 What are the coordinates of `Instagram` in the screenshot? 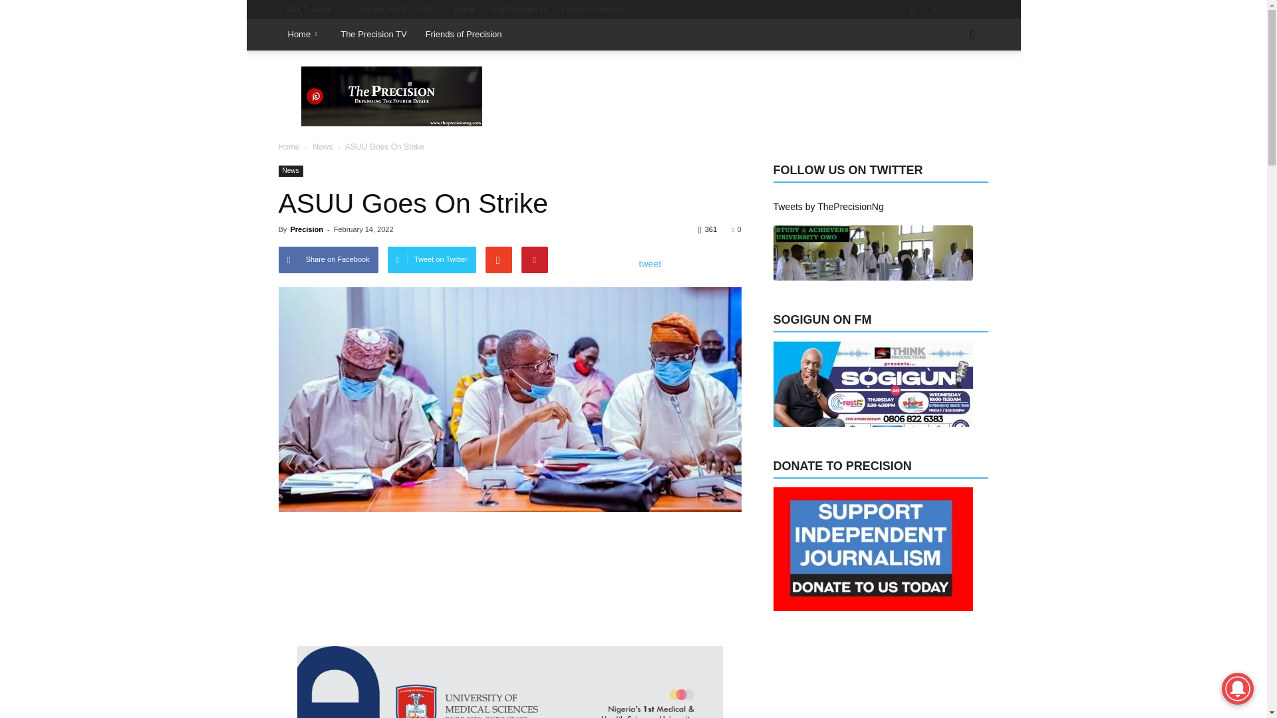 It's located at (913, 9).